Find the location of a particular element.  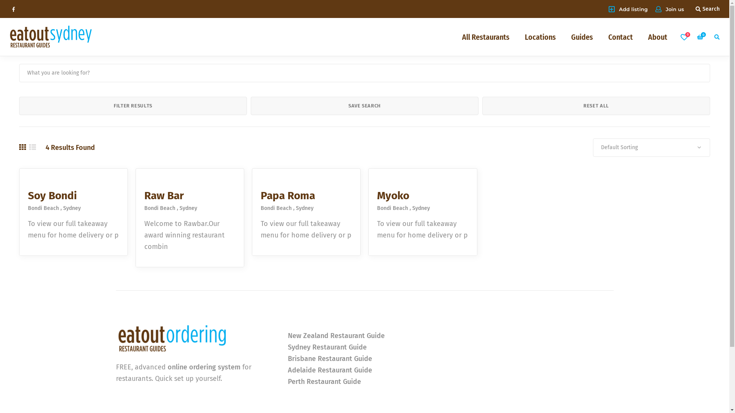

Add listing is located at coordinates (628, 9).